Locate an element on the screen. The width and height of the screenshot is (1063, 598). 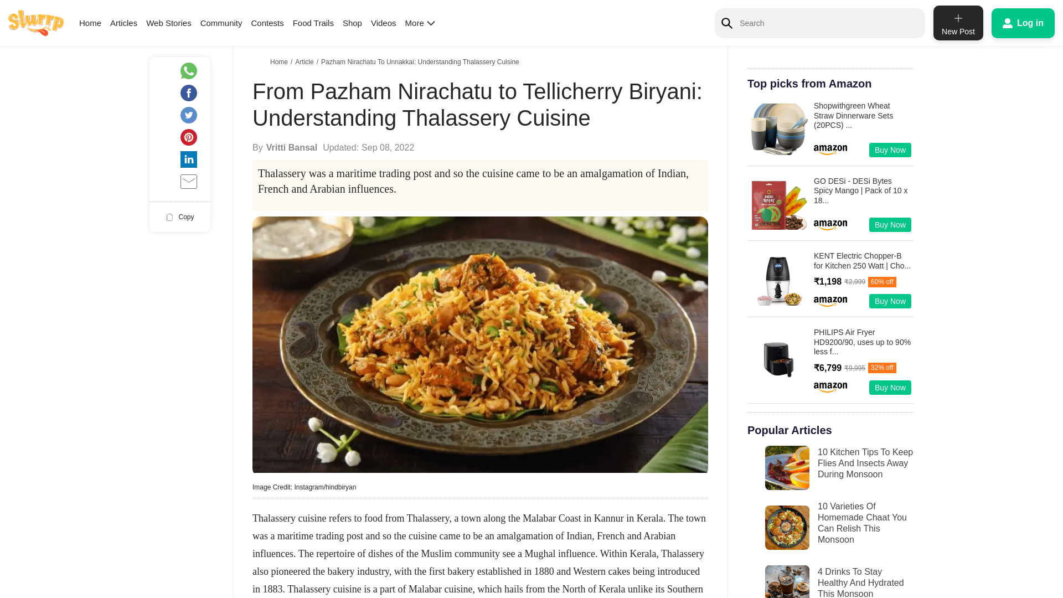
Web Stories is located at coordinates (168, 23).